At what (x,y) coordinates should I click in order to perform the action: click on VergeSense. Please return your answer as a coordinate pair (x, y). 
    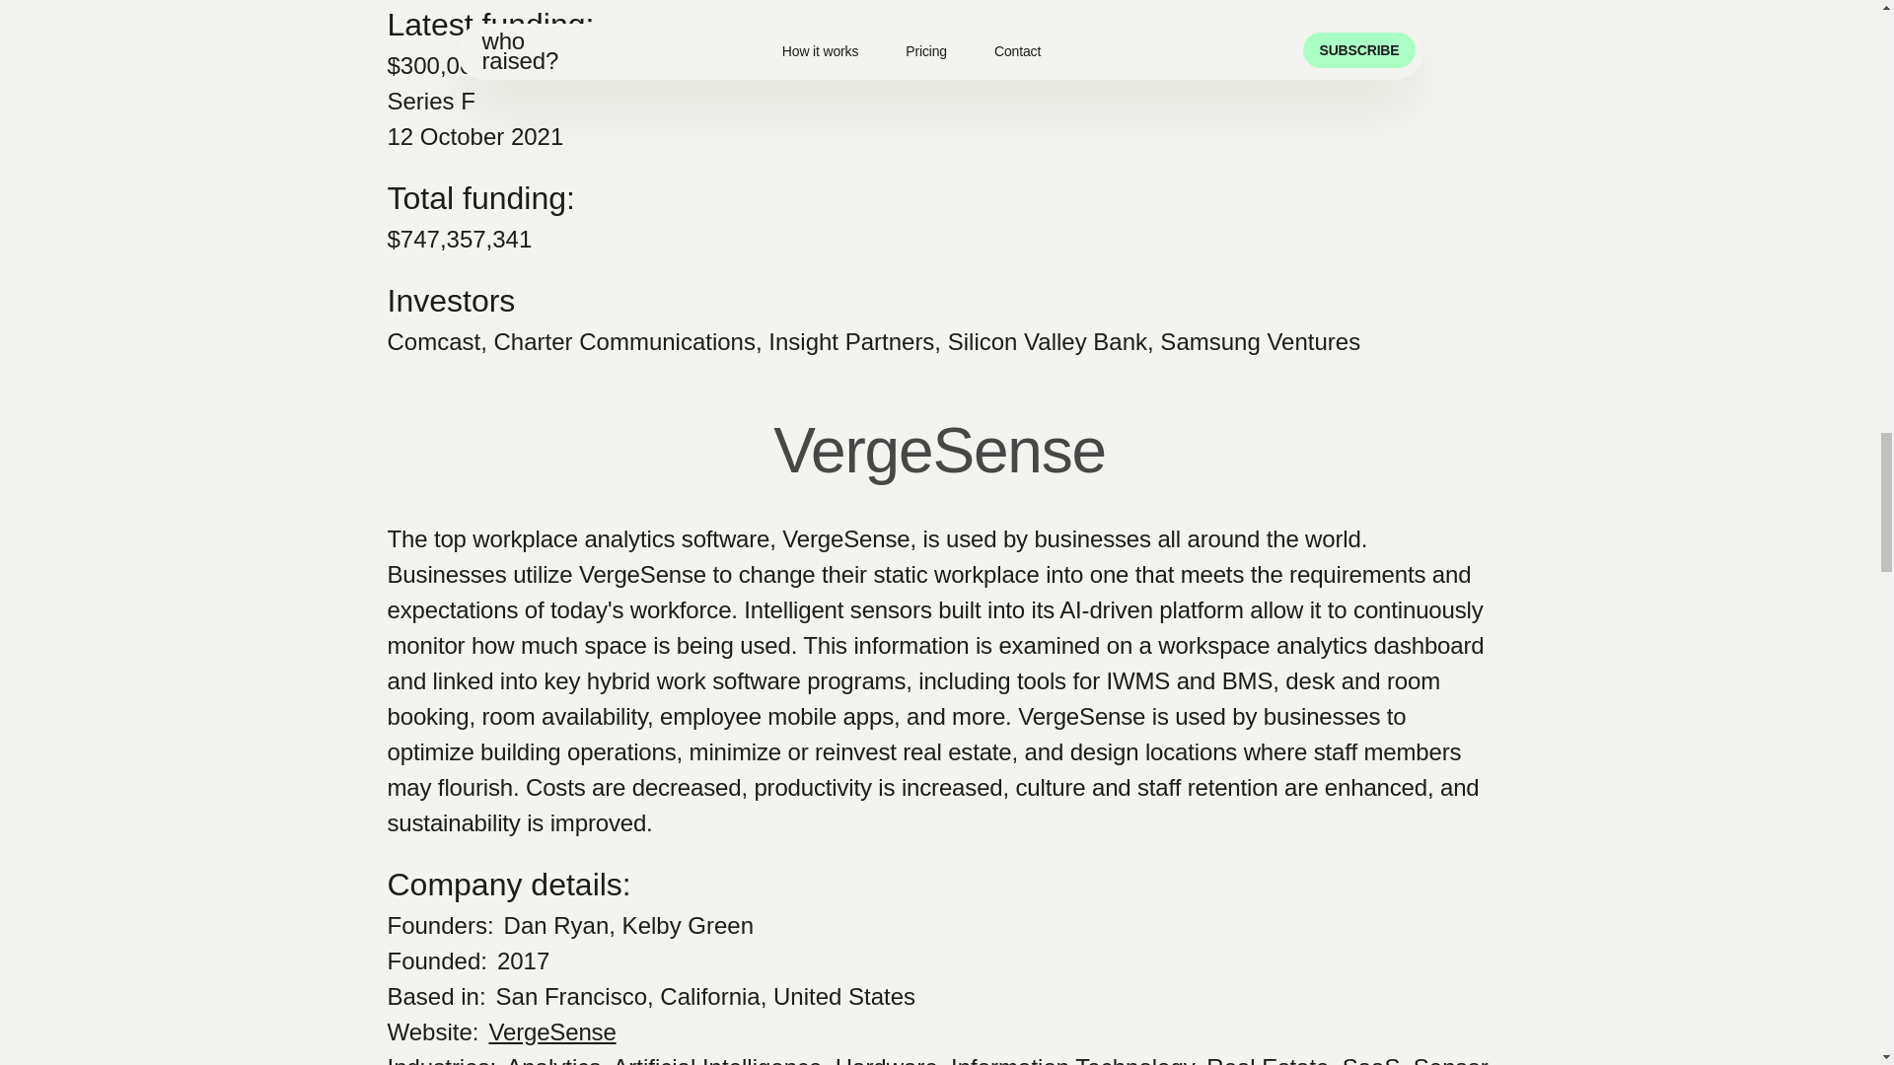
    Looking at the image, I should click on (552, 1031).